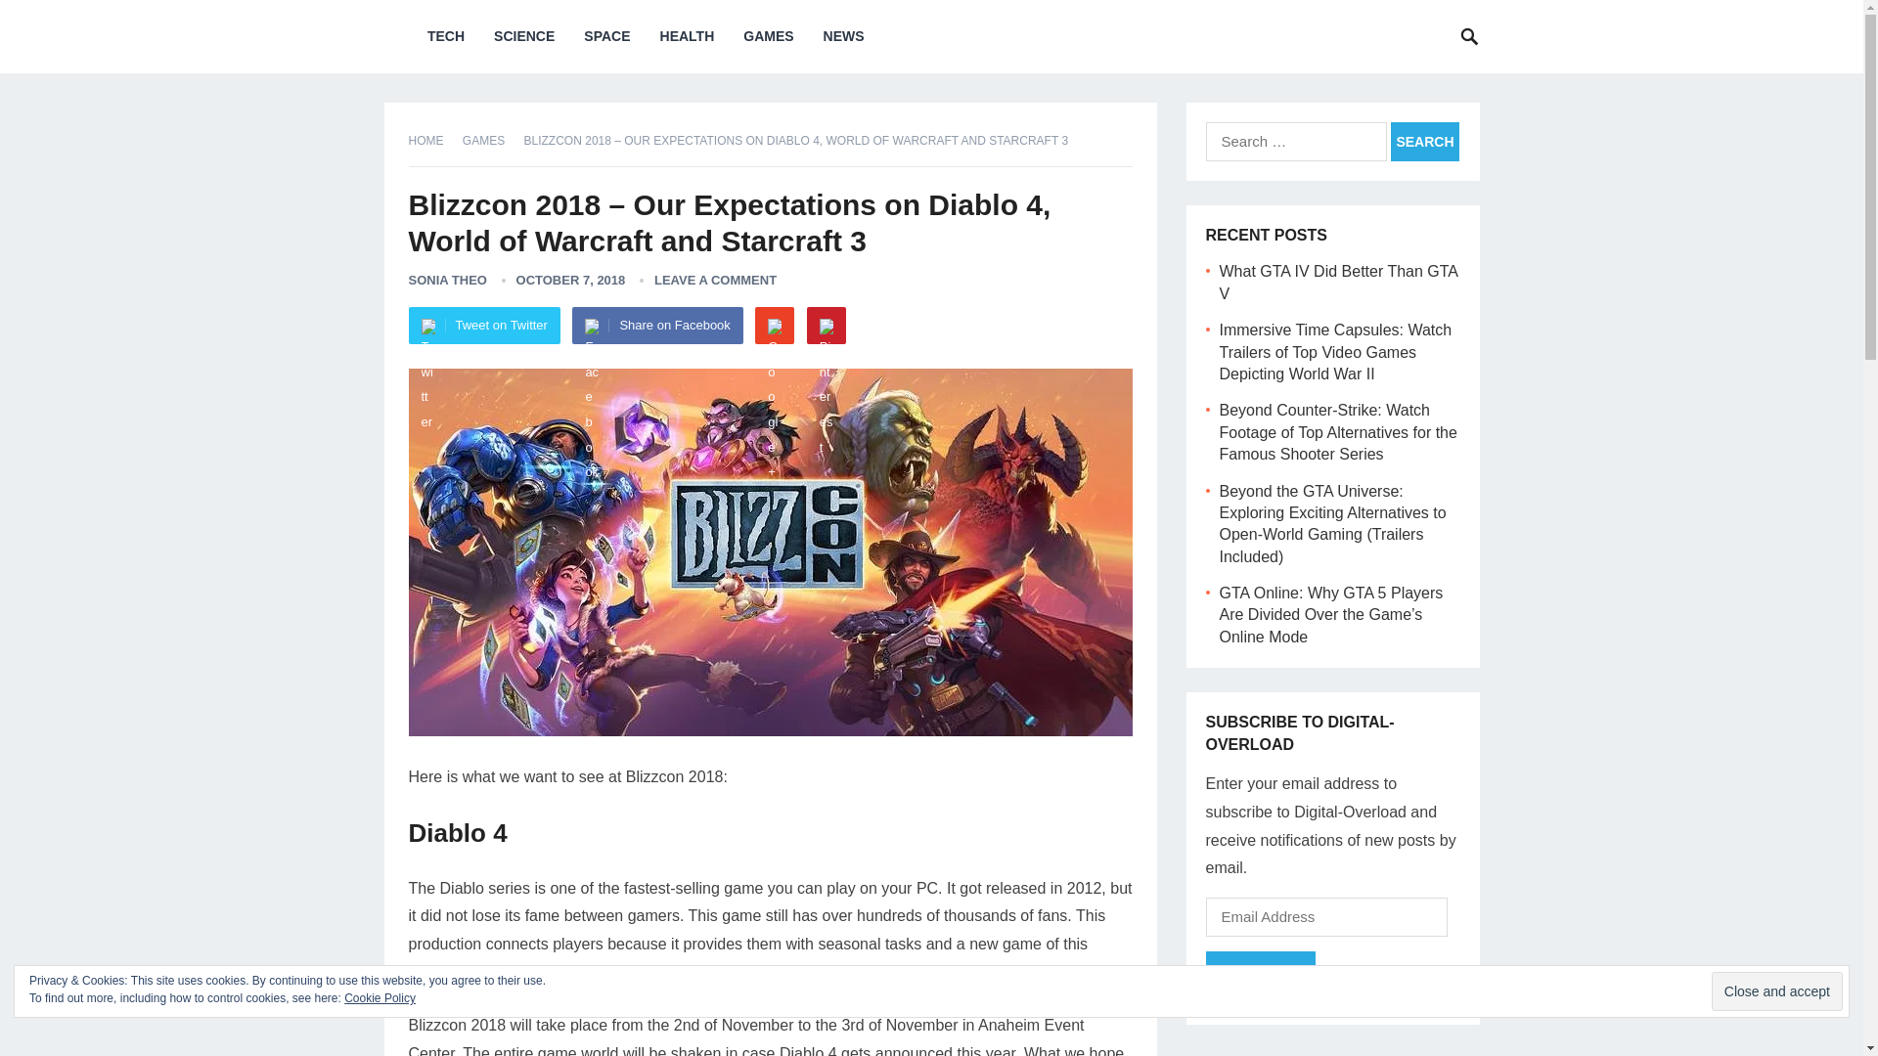 This screenshot has width=1878, height=1056. What do you see at coordinates (1776, 990) in the screenshot?
I see `Close and accept` at bounding box center [1776, 990].